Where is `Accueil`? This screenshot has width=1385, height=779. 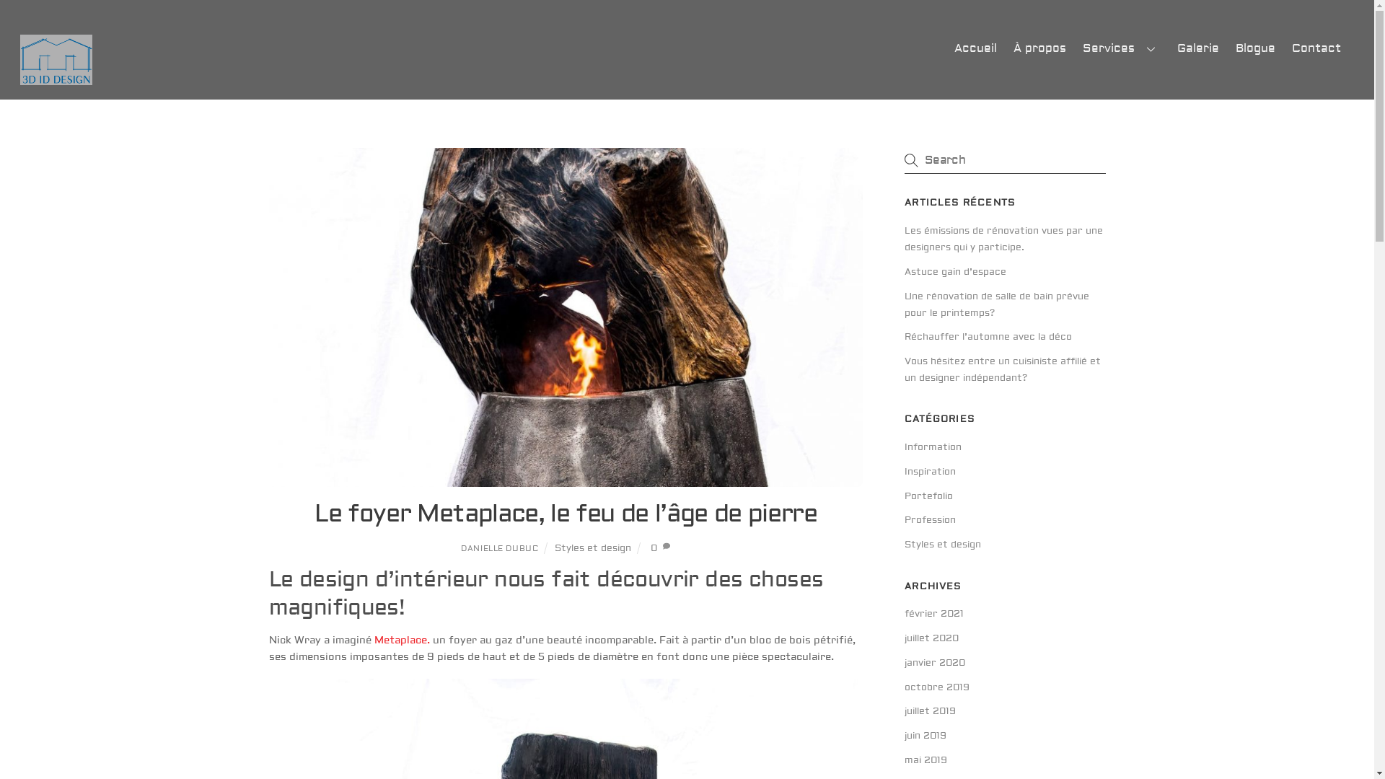 Accueil is located at coordinates (975, 48).